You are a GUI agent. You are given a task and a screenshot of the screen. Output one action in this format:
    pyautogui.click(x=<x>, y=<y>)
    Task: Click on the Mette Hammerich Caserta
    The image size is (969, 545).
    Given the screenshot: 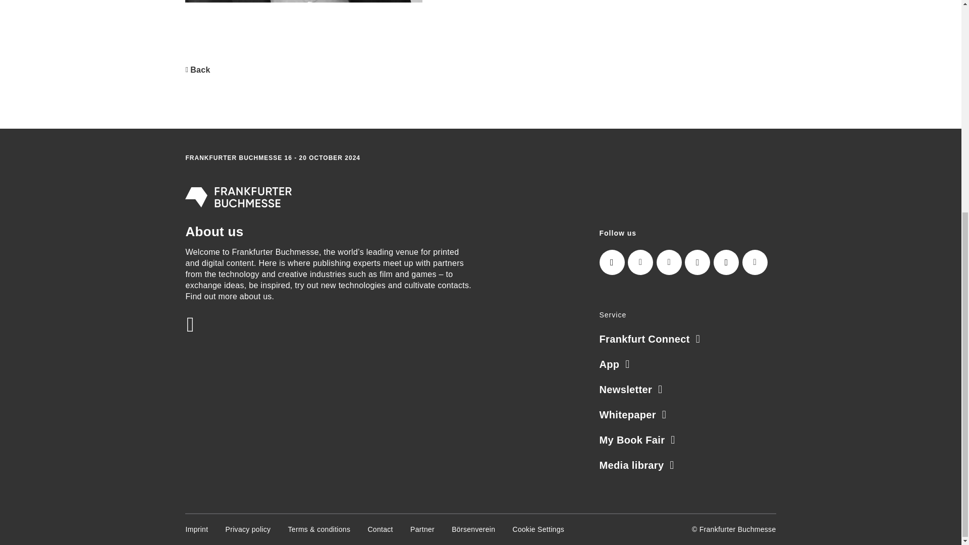 What is the action you would take?
    pyautogui.click(x=304, y=1)
    